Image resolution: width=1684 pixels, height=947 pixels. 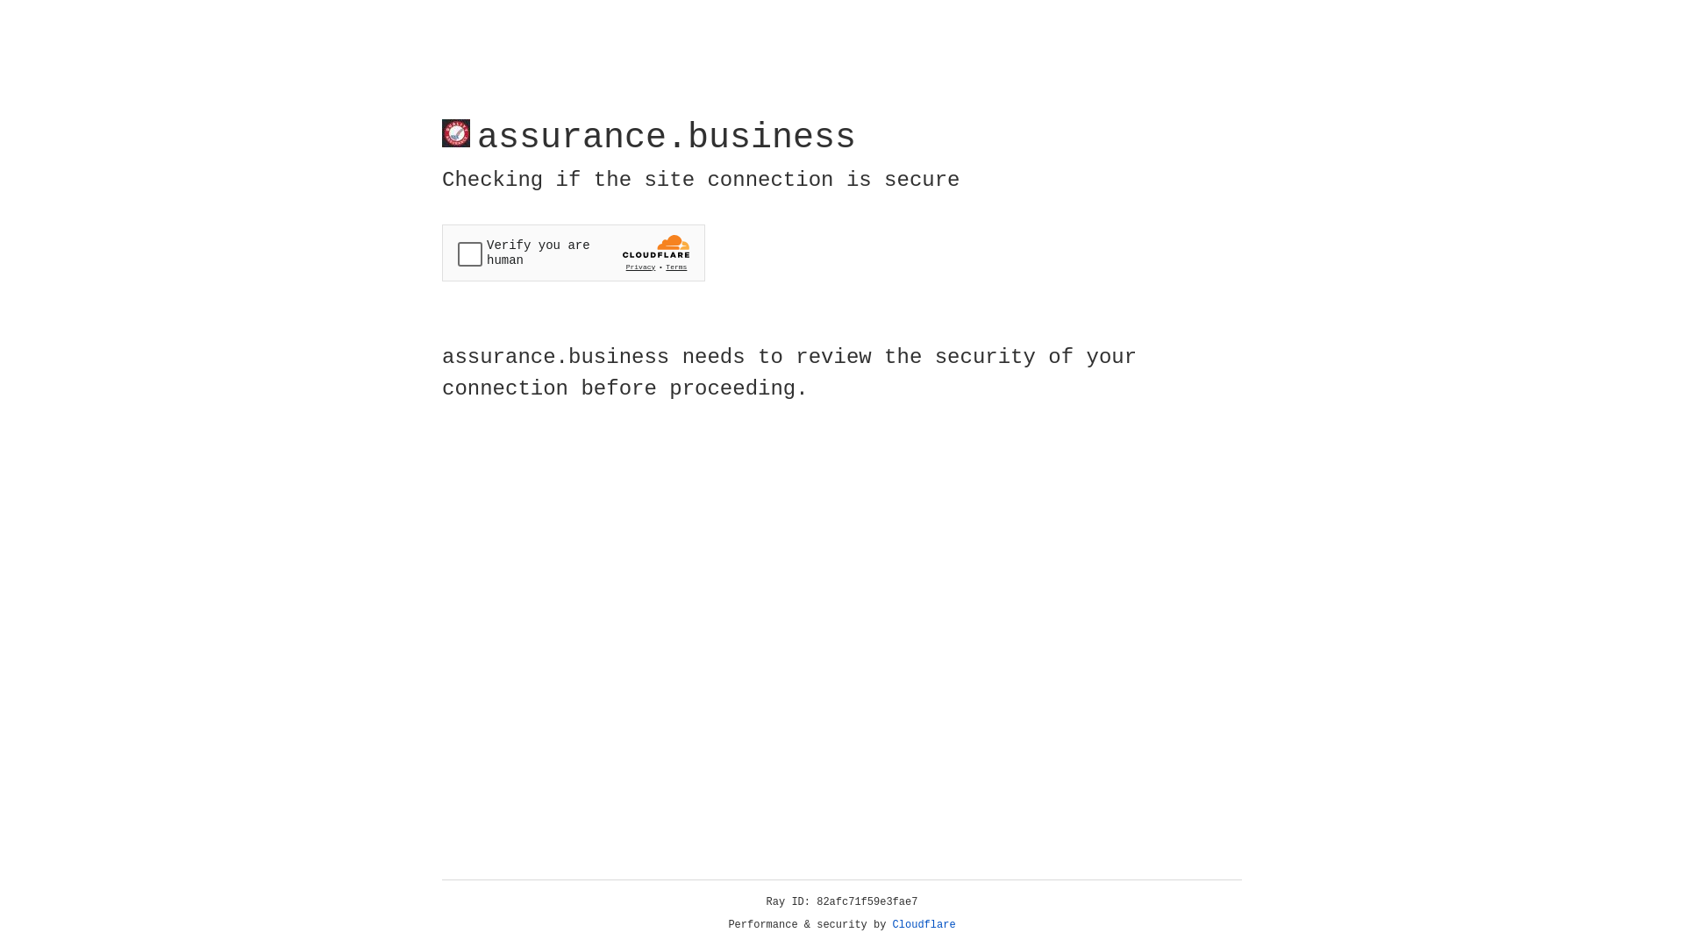 What do you see at coordinates (924, 925) in the screenshot?
I see `Cloudflare` at bounding box center [924, 925].